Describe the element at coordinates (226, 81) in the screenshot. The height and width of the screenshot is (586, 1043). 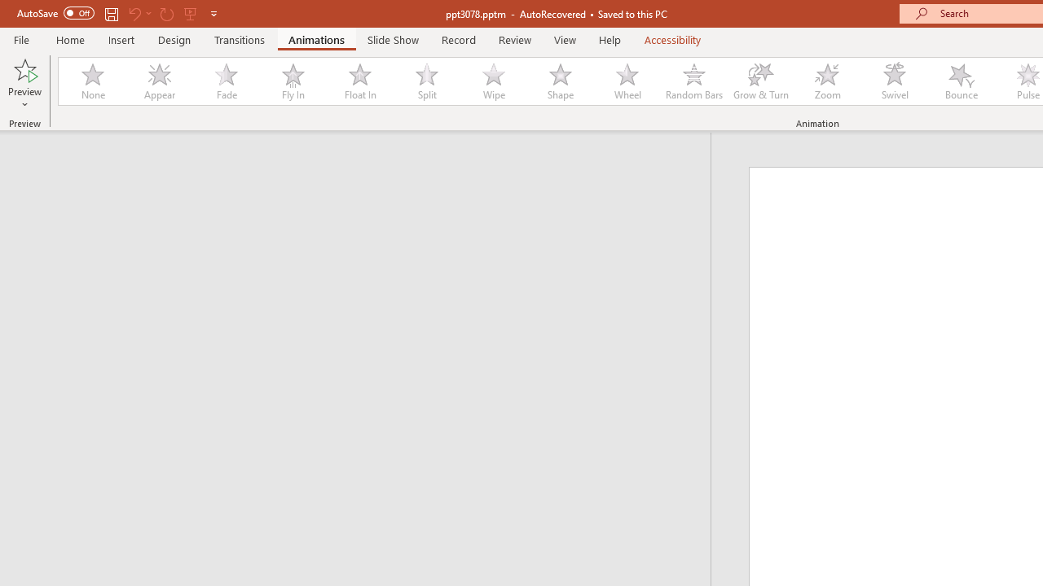
I see `Fade` at that location.